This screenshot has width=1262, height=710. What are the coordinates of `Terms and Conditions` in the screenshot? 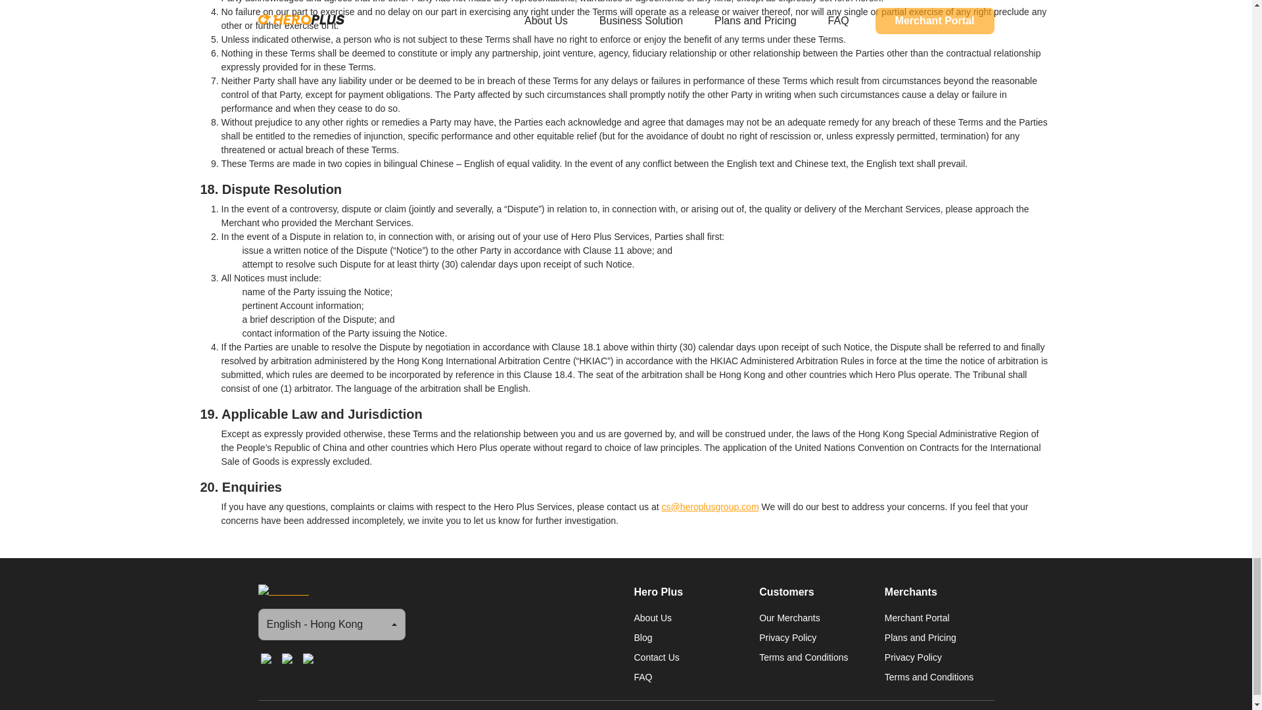 It's located at (939, 676).